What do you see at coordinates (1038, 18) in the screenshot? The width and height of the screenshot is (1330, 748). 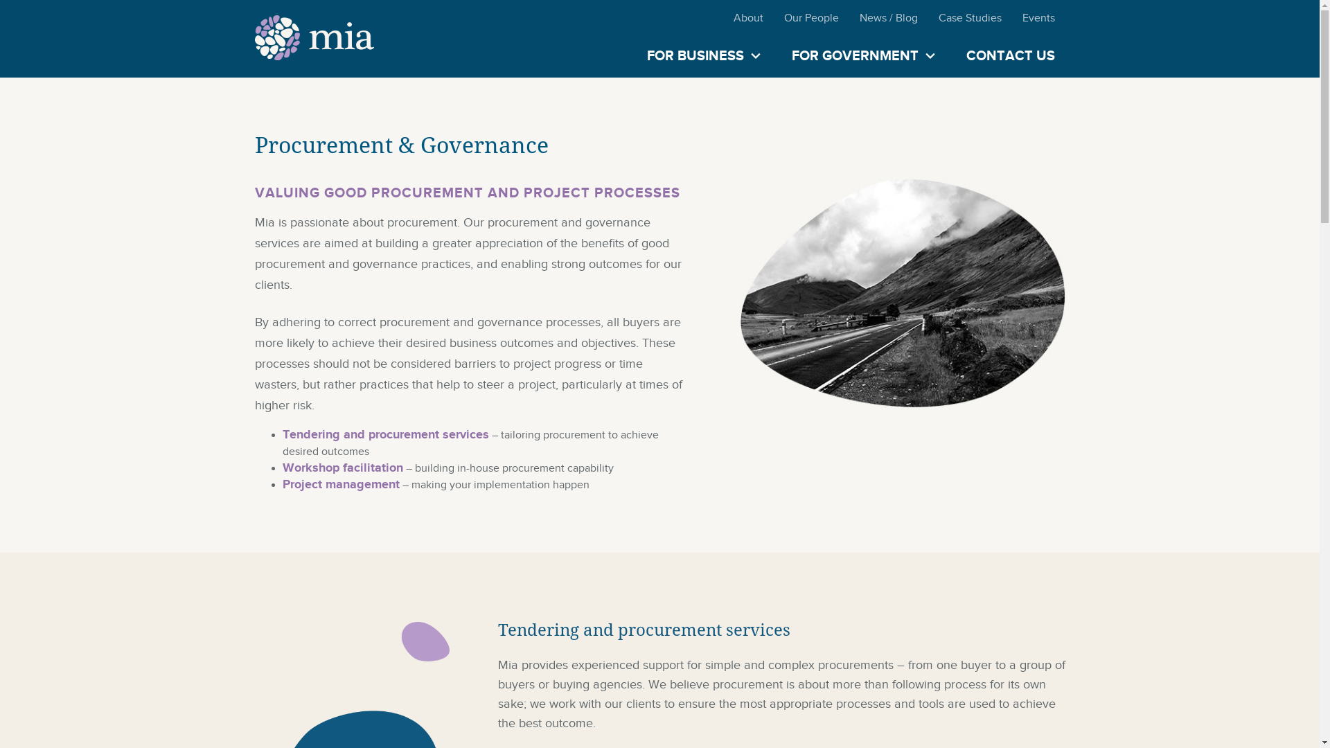 I see `Events` at bounding box center [1038, 18].